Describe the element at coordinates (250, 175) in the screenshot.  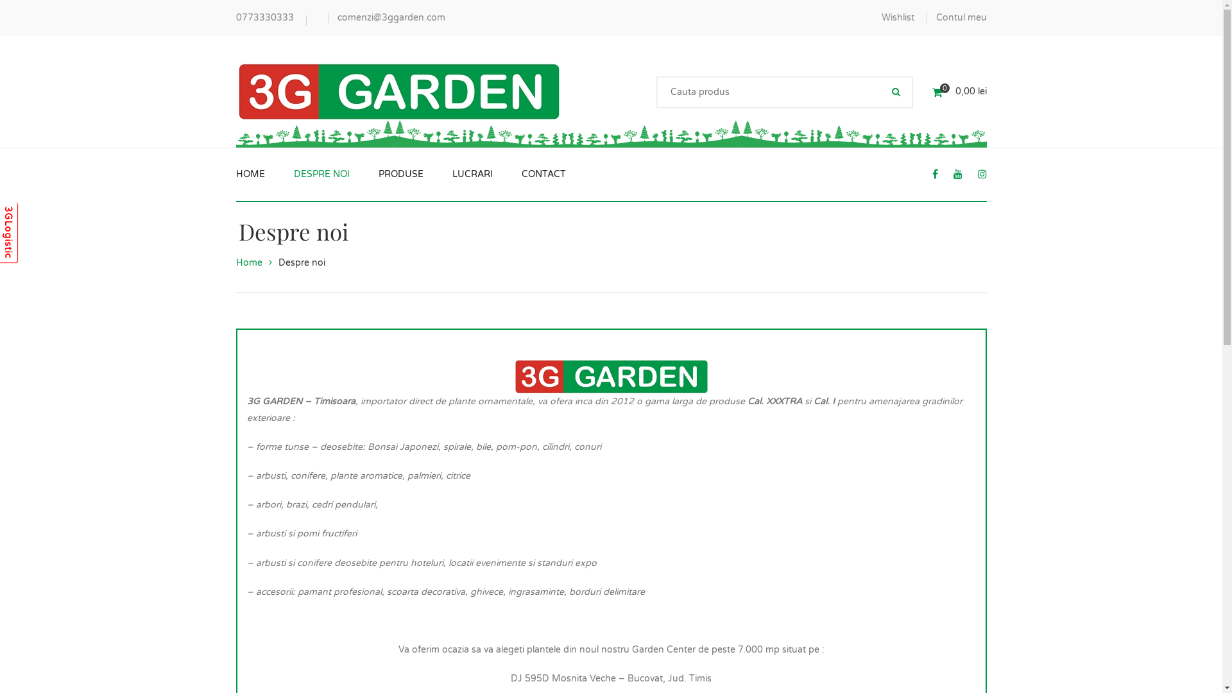
I see `HOME` at that location.